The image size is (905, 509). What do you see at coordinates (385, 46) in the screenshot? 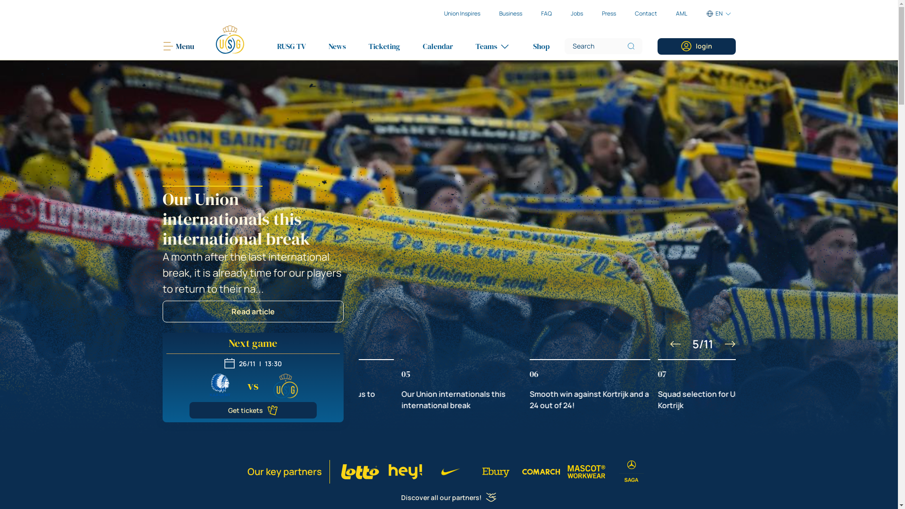
I see `Ticketing` at bounding box center [385, 46].